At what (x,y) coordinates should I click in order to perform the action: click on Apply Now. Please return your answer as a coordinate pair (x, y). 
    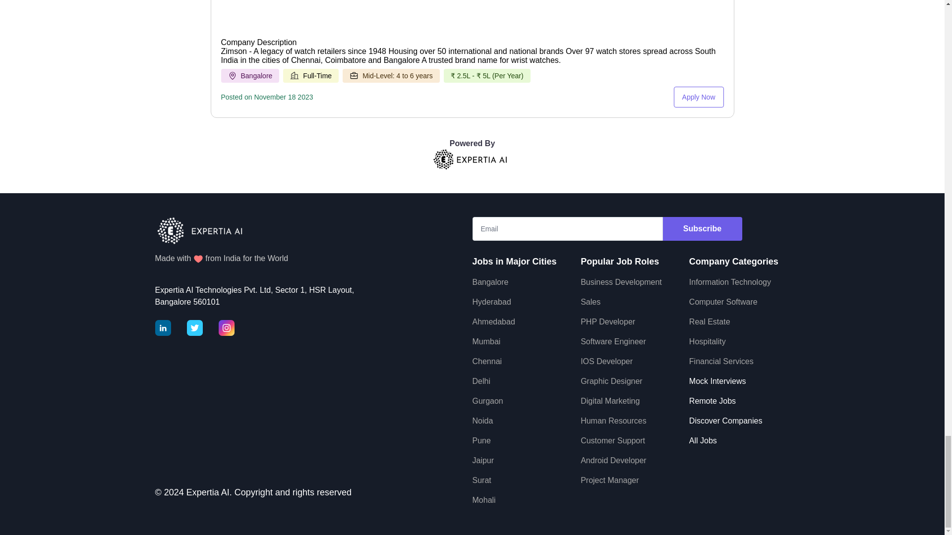
    Looking at the image, I should click on (699, 97).